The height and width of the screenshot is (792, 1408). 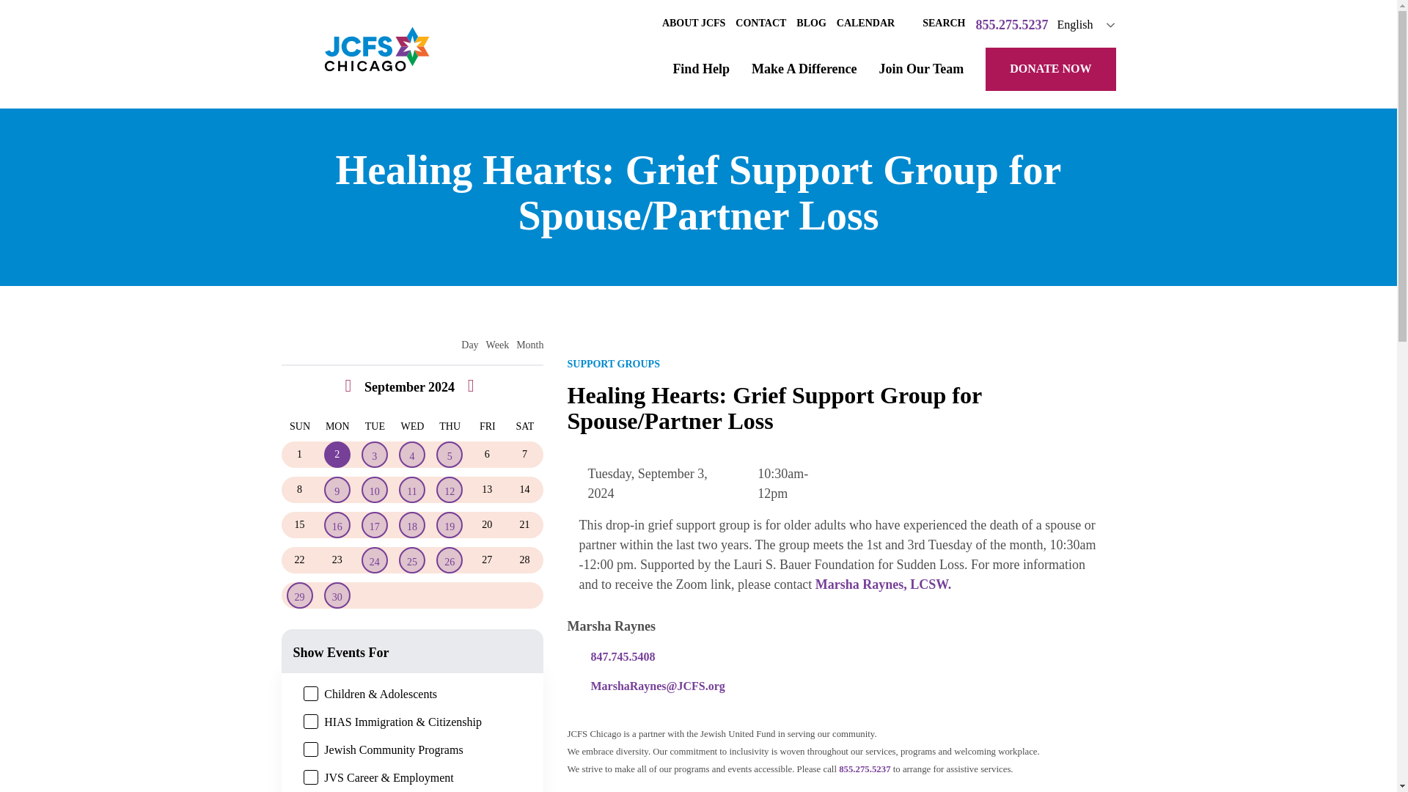 I want to click on Home, so click(x=377, y=54).